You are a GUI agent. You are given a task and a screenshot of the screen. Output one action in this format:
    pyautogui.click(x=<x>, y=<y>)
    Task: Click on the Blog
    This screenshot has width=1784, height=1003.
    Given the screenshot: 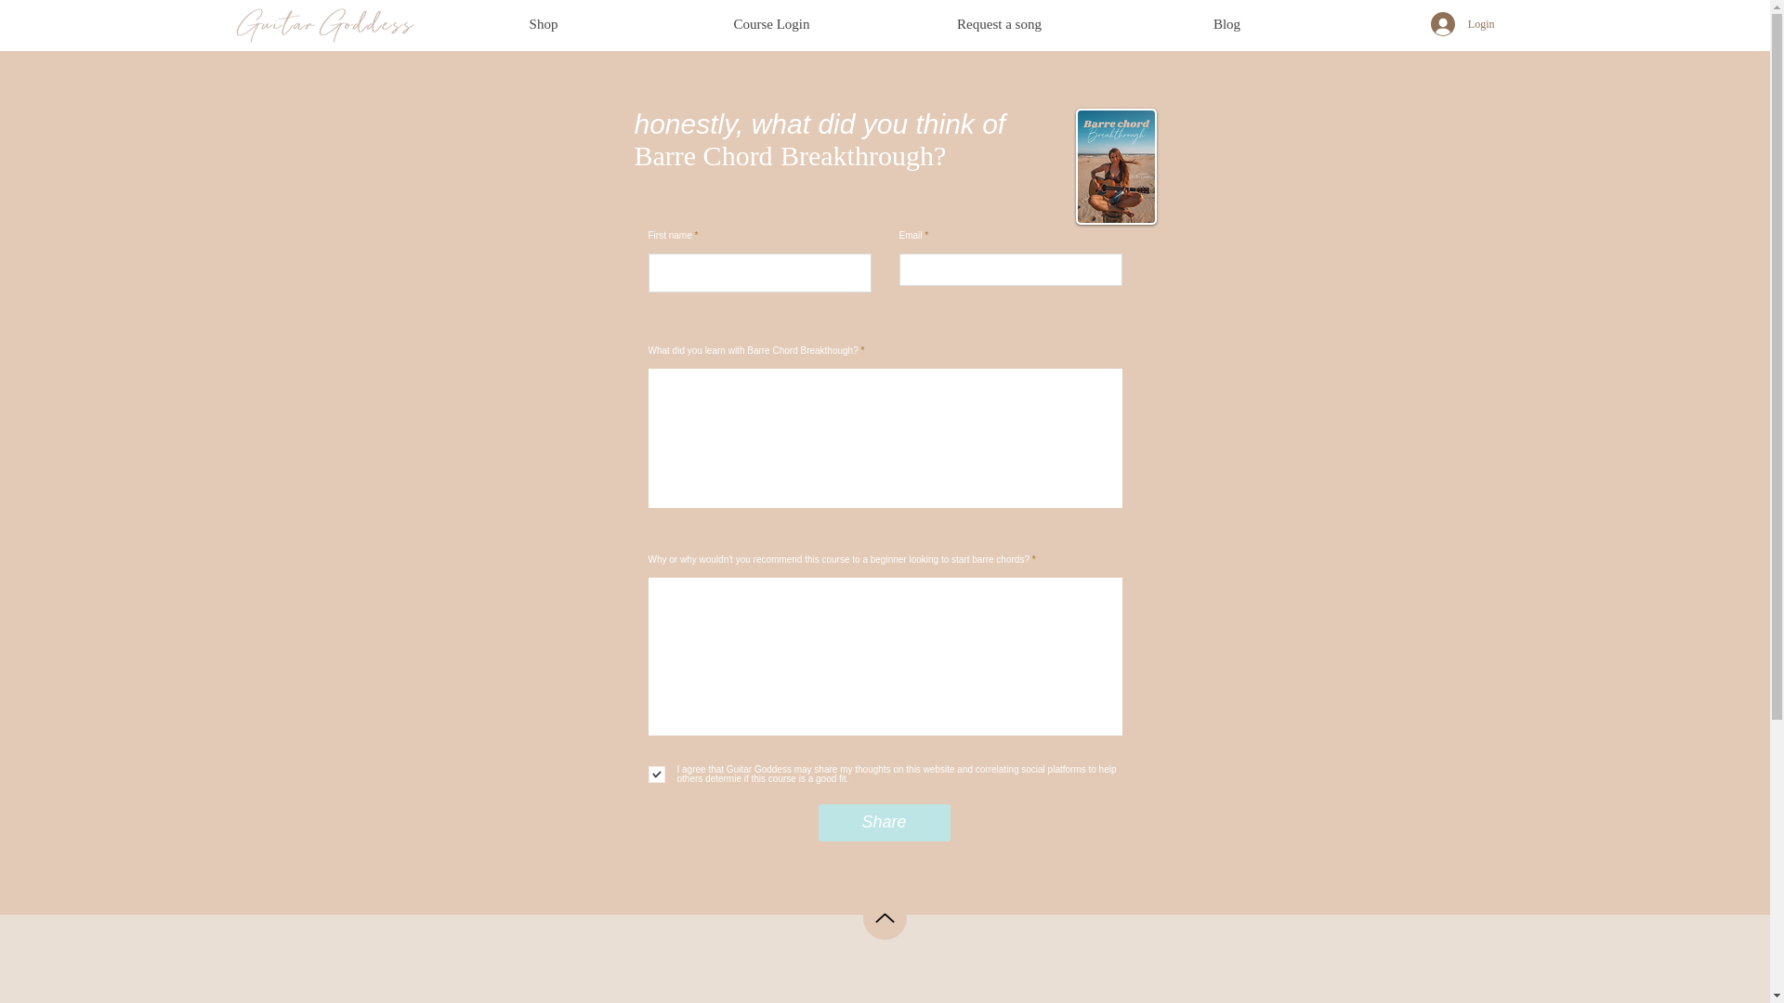 What is the action you would take?
    pyautogui.click(x=1226, y=24)
    